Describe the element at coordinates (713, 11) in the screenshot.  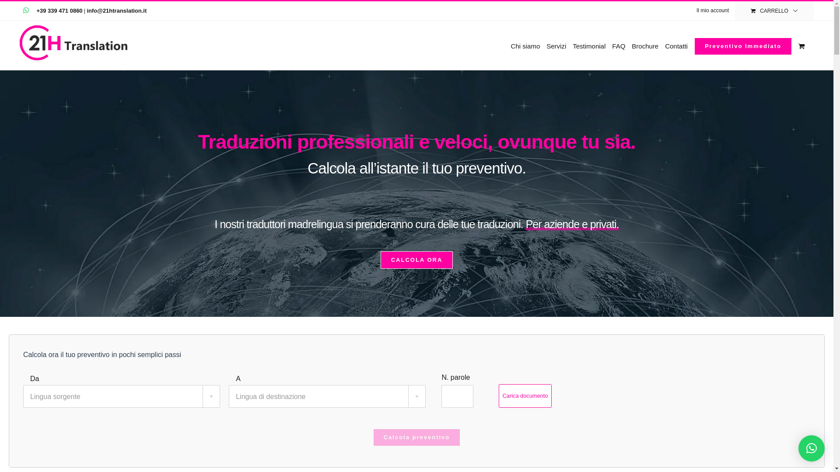
I see `Il mio account` at that location.